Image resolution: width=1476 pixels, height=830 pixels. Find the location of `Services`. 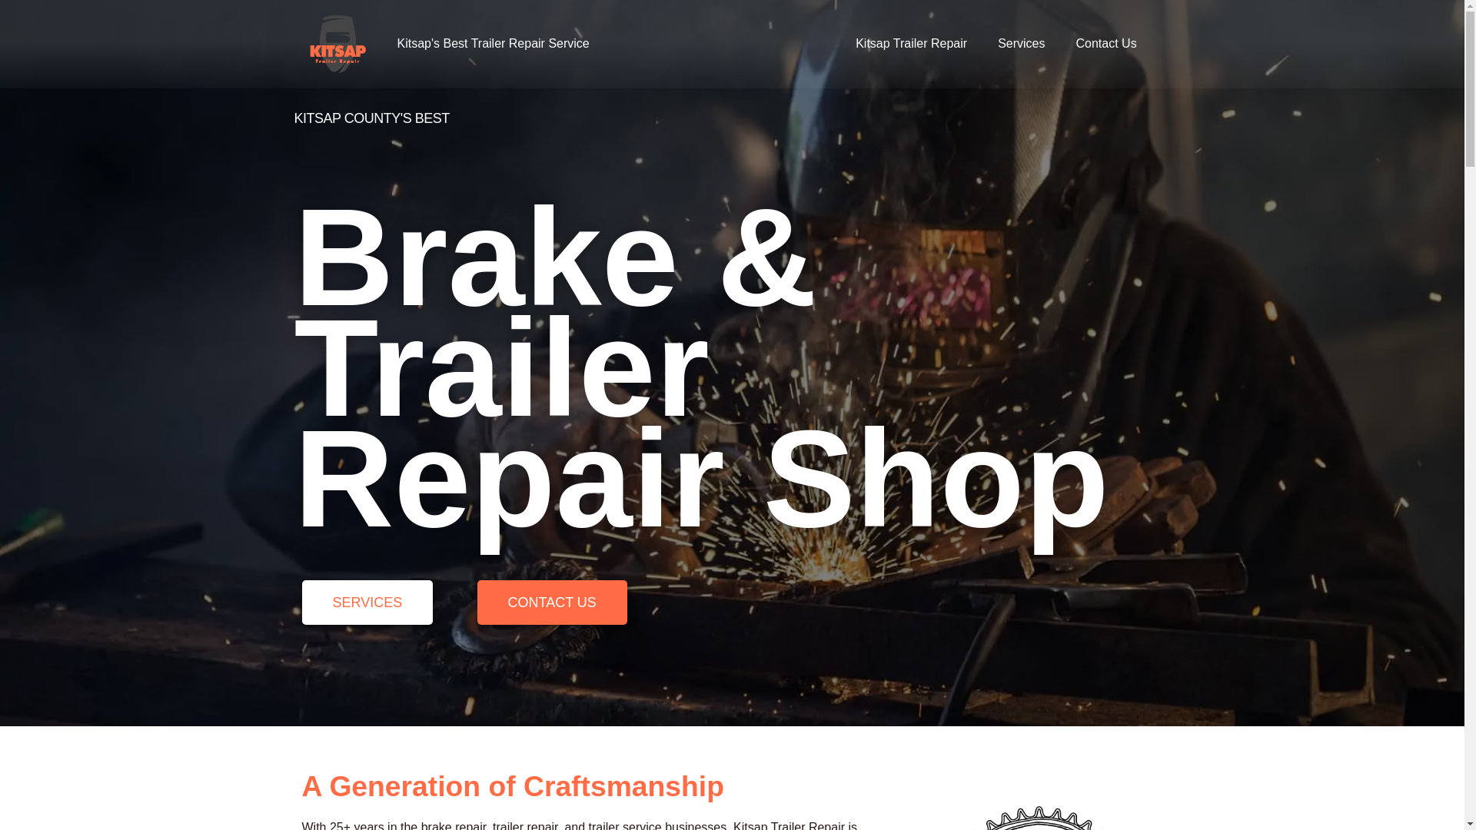

Services is located at coordinates (1021, 43).